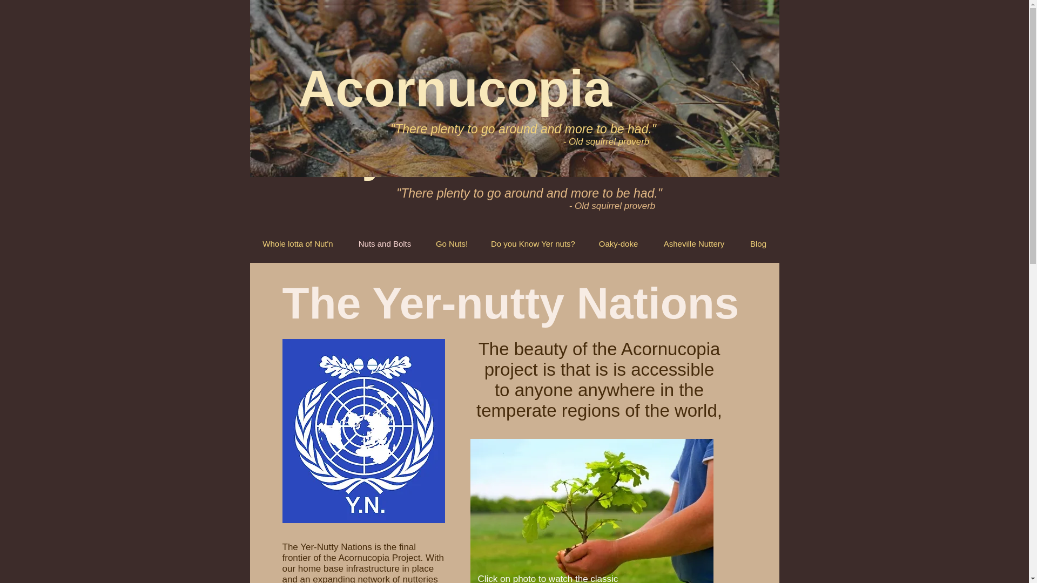  I want to click on Asheville Nuttery, so click(693, 244).